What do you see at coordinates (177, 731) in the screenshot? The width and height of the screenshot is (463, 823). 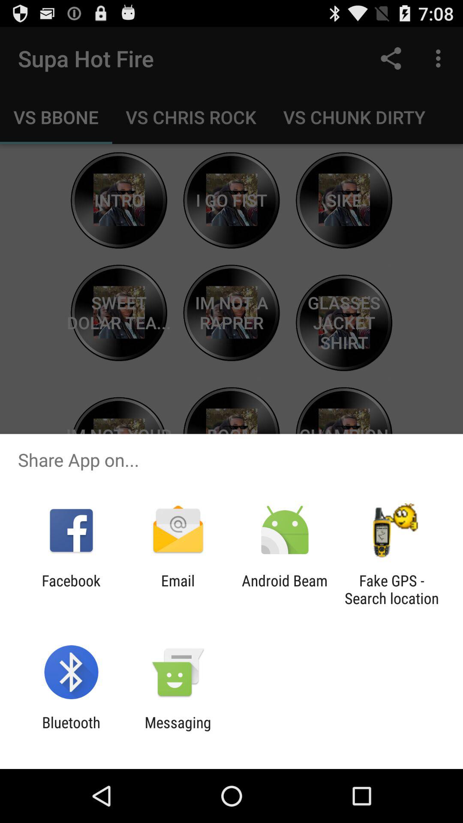 I see `click messaging app` at bounding box center [177, 731].